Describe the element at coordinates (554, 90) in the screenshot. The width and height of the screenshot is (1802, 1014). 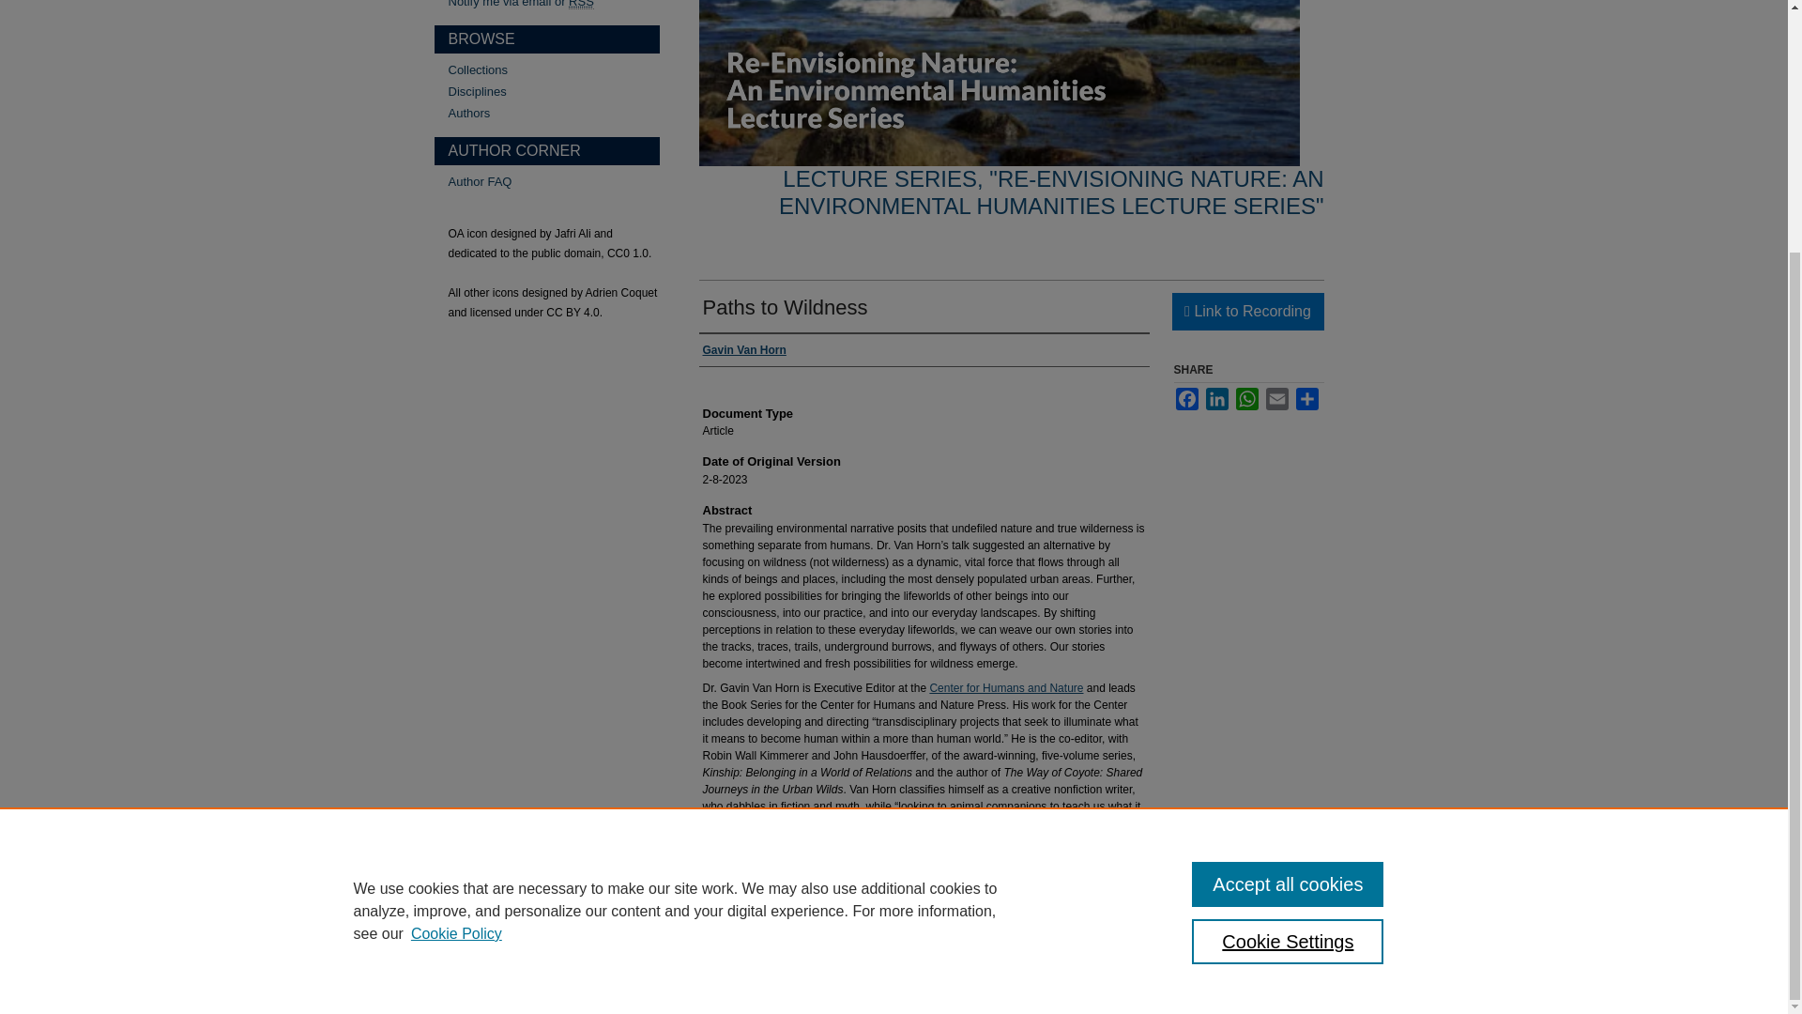
I see `Disciplines` at that location.